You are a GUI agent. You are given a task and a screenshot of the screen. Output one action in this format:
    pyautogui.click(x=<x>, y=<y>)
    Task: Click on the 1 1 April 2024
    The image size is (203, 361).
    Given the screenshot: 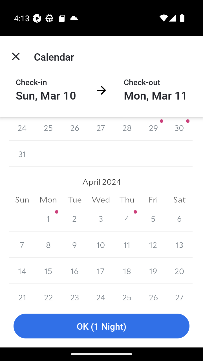 What is the action you would take?
    pyautogui.click(x=48, y=218)
    